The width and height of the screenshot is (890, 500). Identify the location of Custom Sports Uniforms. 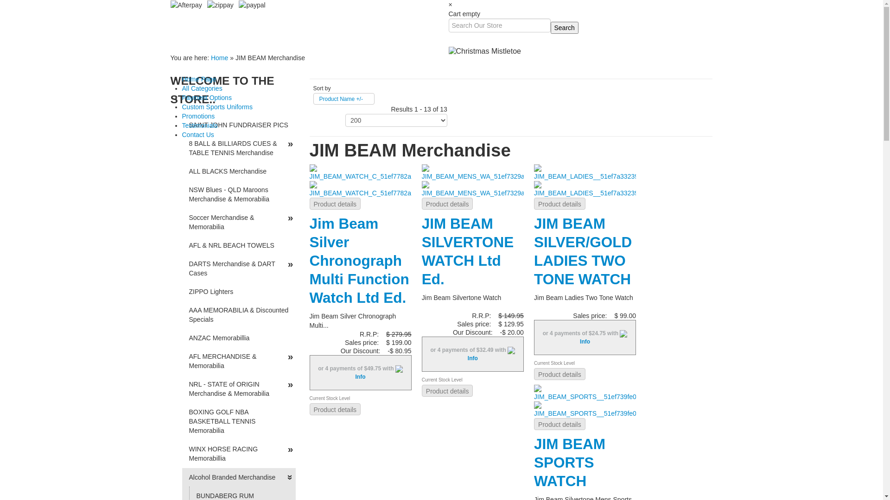
(217, 107).